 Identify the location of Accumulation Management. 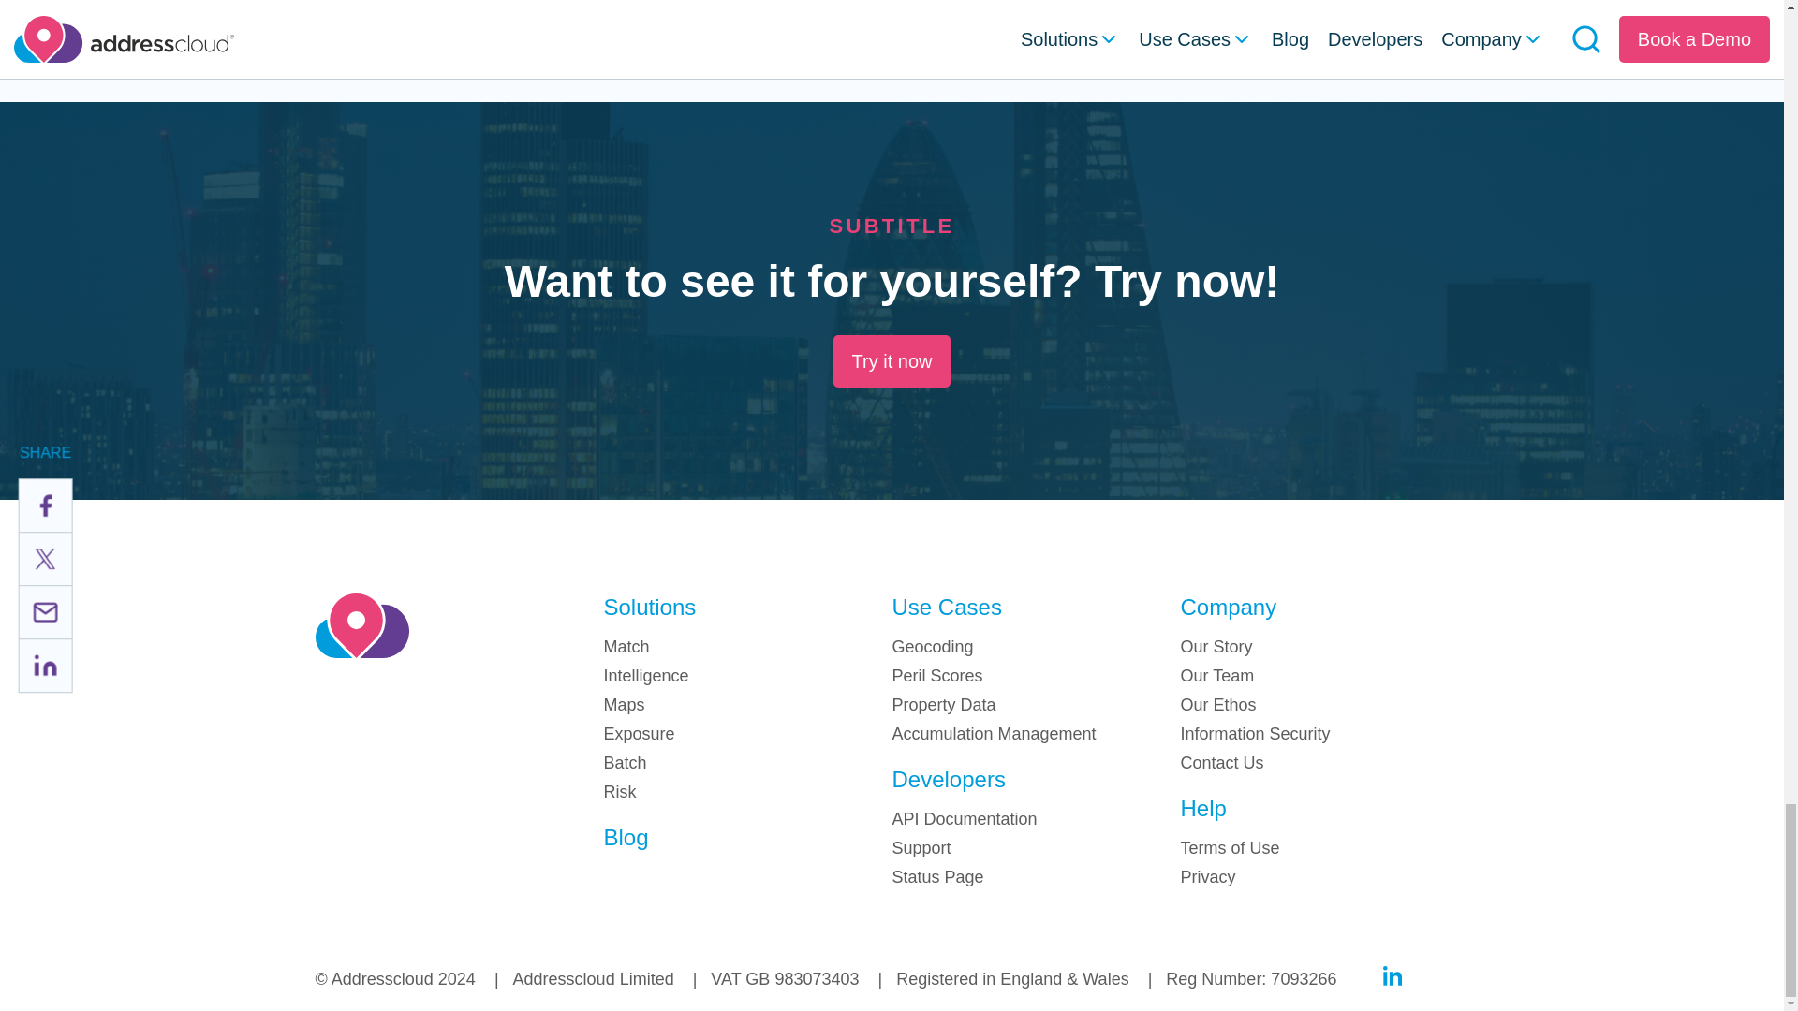
(993, 734).